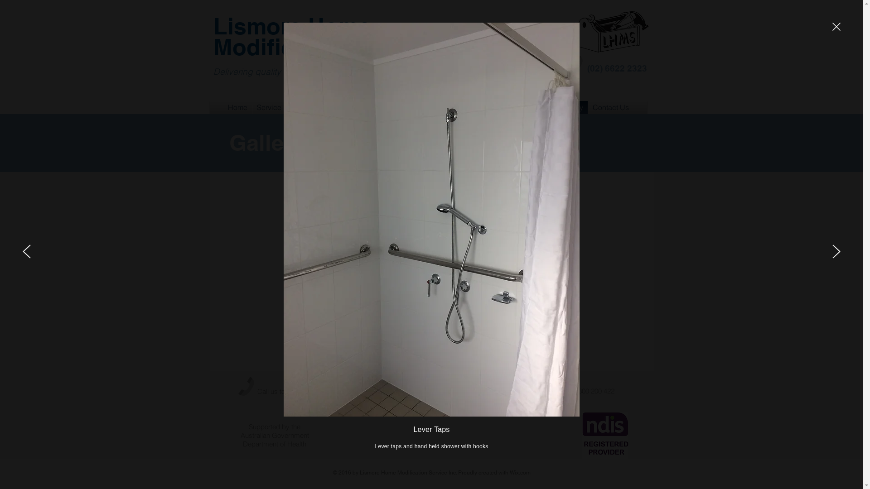 The width and height of the screenshot is (870, 489). I want to click on Wix.com, so click(520, 472).